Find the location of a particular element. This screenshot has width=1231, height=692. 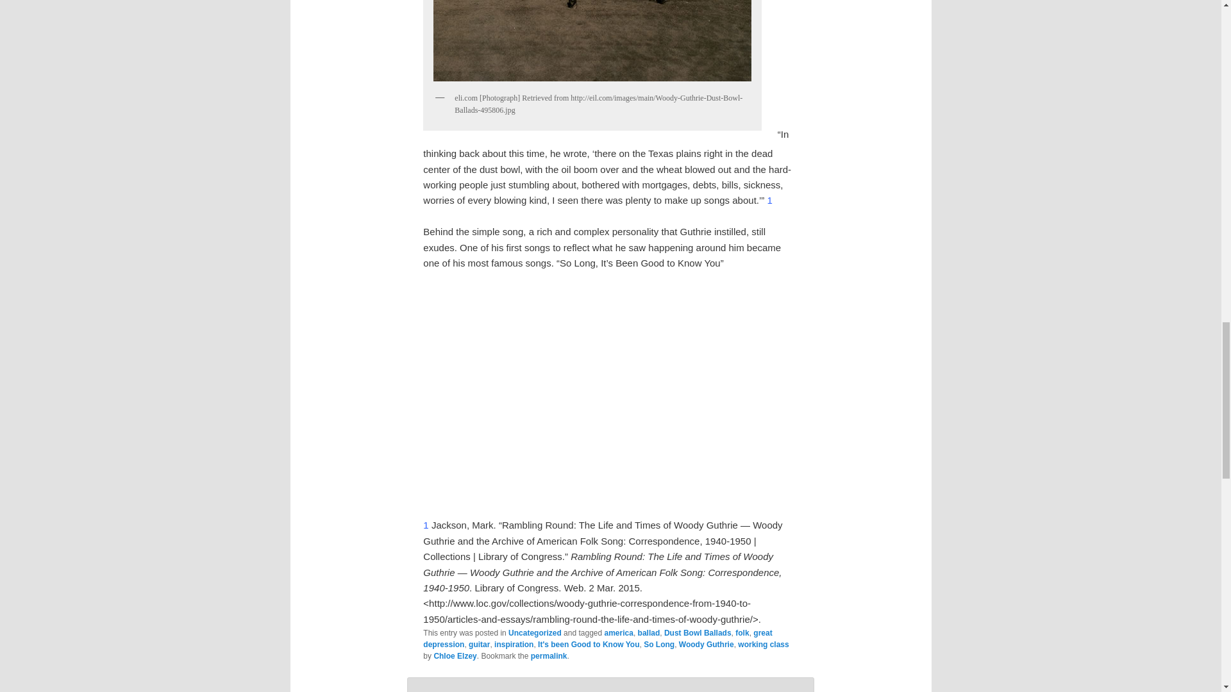

folk is located at coordinates (741, 632).